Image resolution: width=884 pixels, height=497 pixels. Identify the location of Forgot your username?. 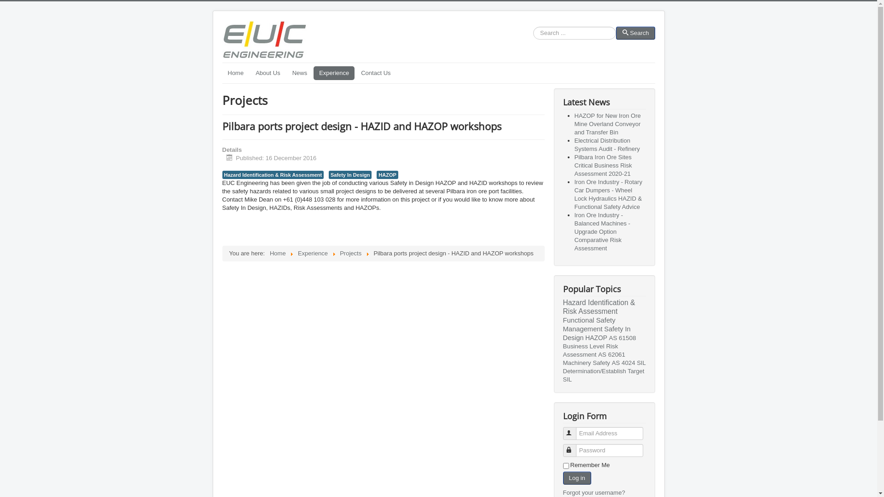
(594, 492).